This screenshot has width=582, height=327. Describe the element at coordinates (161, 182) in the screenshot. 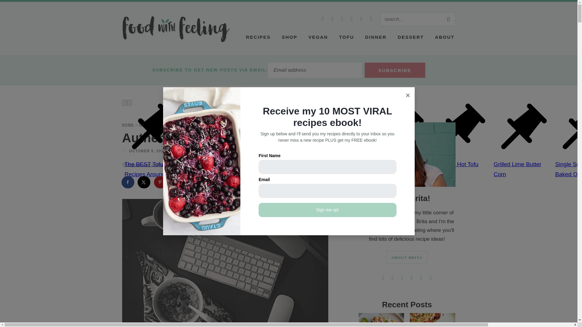

I see `Save to Pinterest` at that location.